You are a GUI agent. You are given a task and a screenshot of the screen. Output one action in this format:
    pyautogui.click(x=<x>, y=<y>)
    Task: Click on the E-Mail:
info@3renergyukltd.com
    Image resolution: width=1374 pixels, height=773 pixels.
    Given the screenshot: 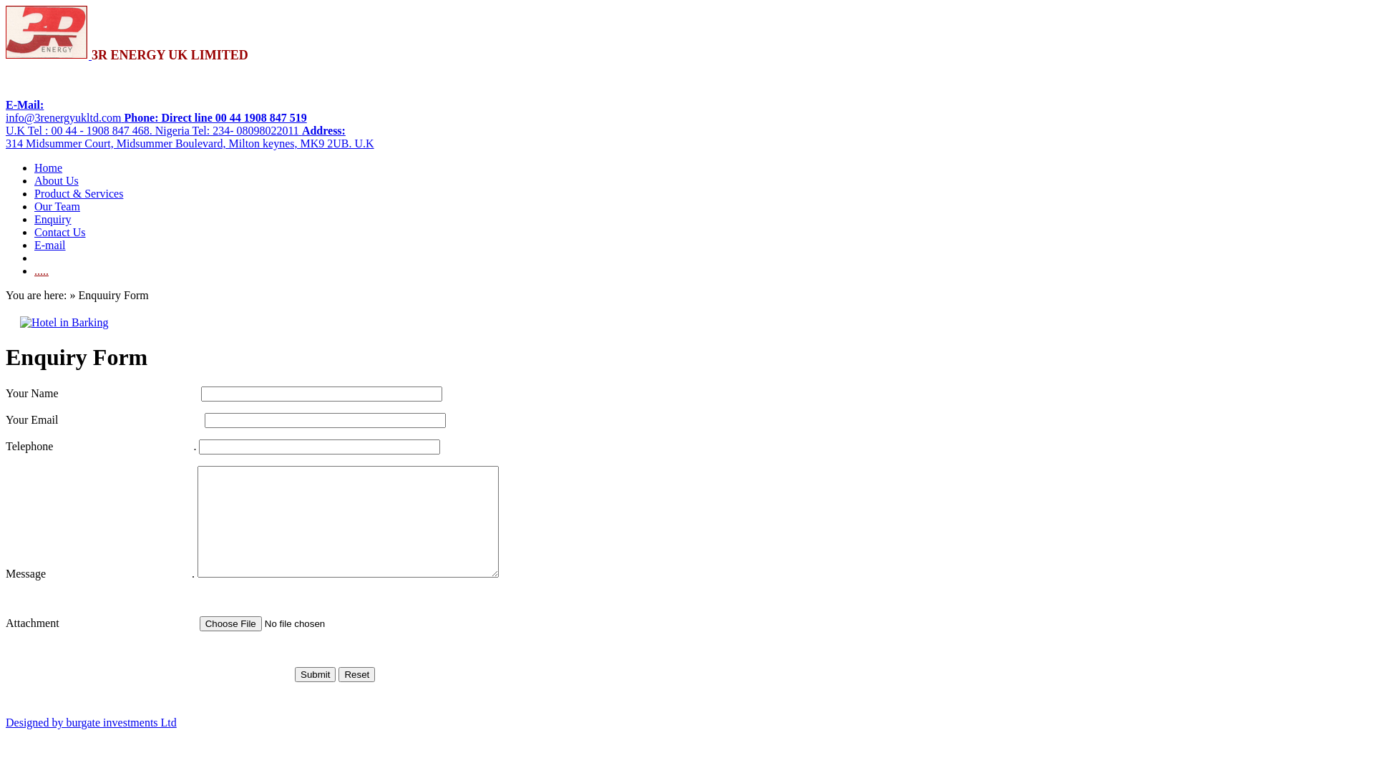 What is the action you would take?
    pyautogui.click(x=65, y=112)
    